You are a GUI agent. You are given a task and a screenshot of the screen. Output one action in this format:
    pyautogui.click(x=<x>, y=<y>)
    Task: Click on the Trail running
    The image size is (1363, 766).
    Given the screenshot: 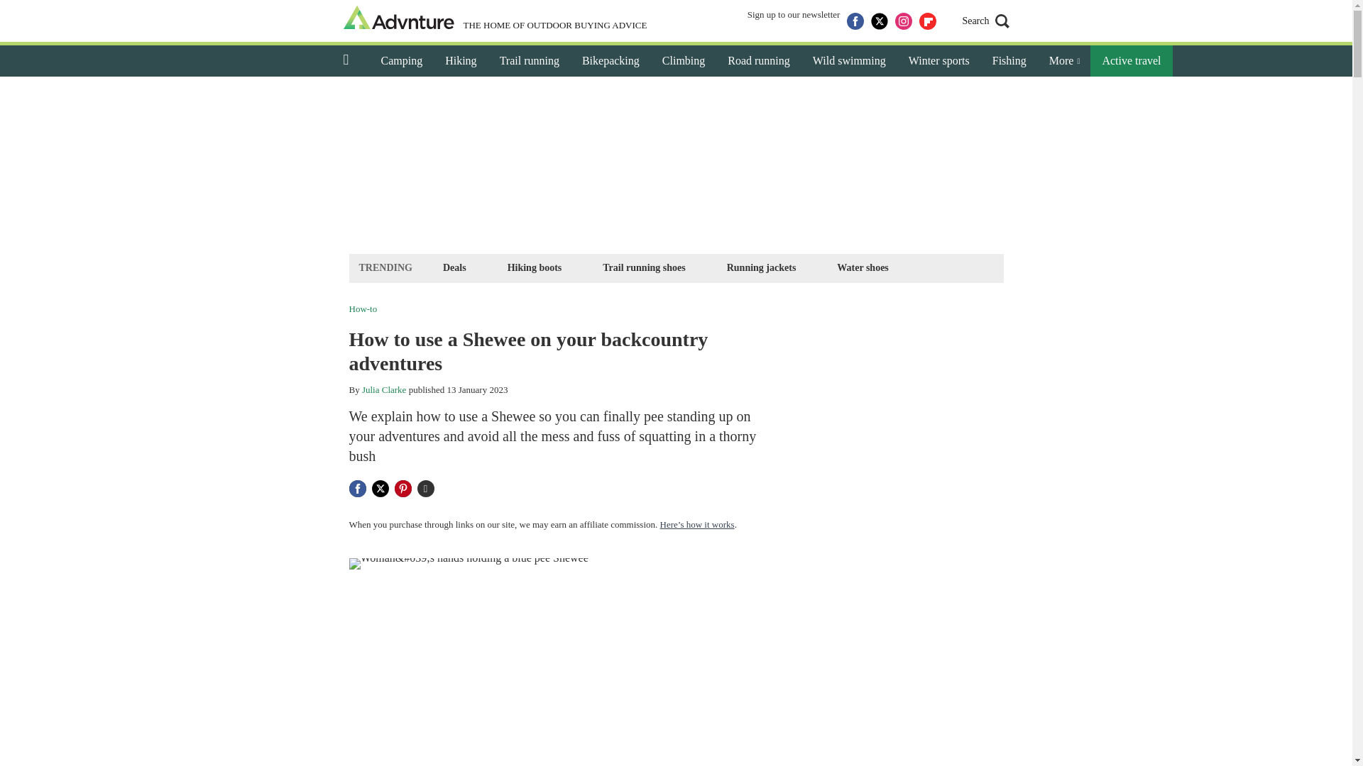 What is the action you would take?
    pyautogui.click(x=530, y=61)
    